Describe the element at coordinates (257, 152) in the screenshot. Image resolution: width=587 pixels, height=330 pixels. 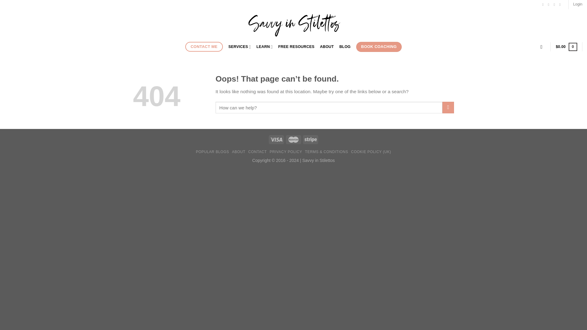
I see `CONTACT` at that location.